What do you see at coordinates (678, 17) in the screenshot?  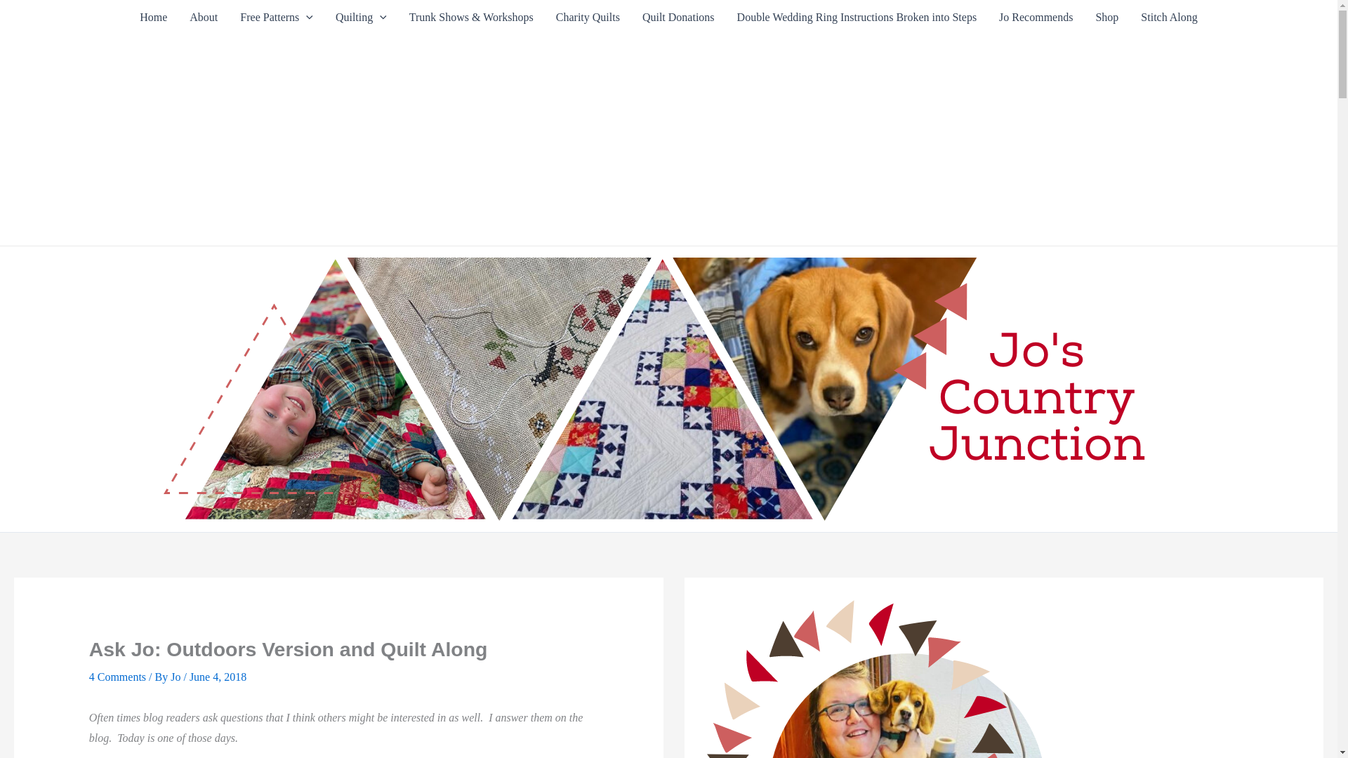 I see `Quilt Donations` at bounding box center [678, 17].